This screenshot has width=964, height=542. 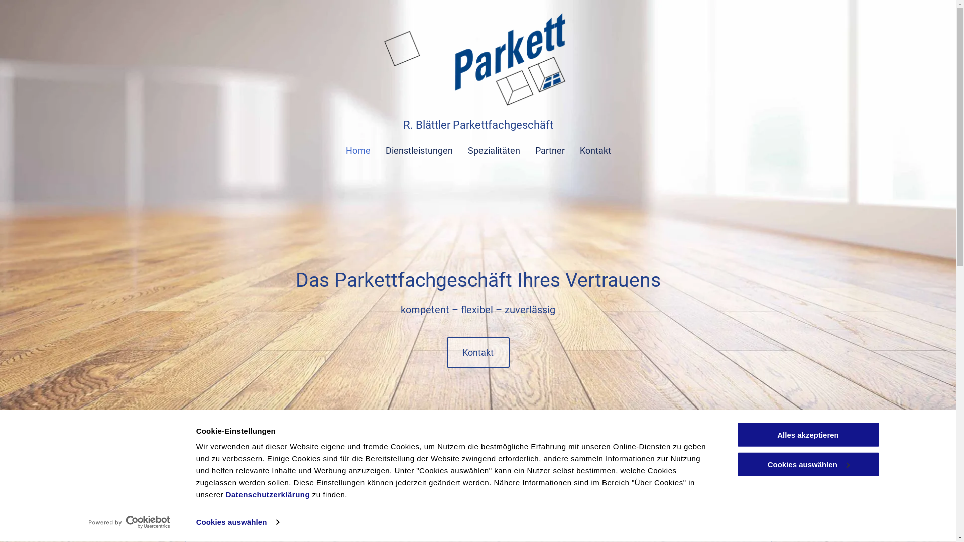 I want to click on Kontakt, so click(x=478, y=352).